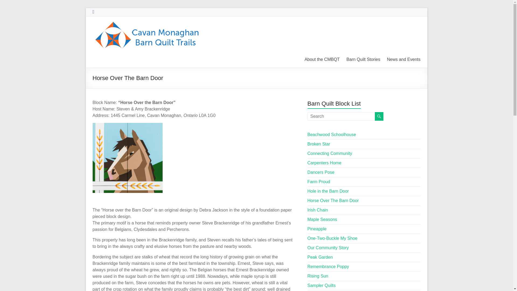  I want to click on Sampler Quilts, so click(322, 285).